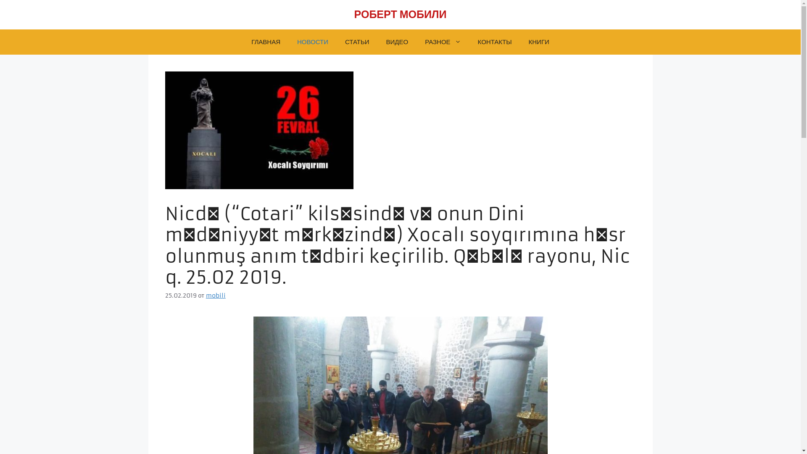 The image size is (807, 454). I want to click on mobili, so click(216, 296).